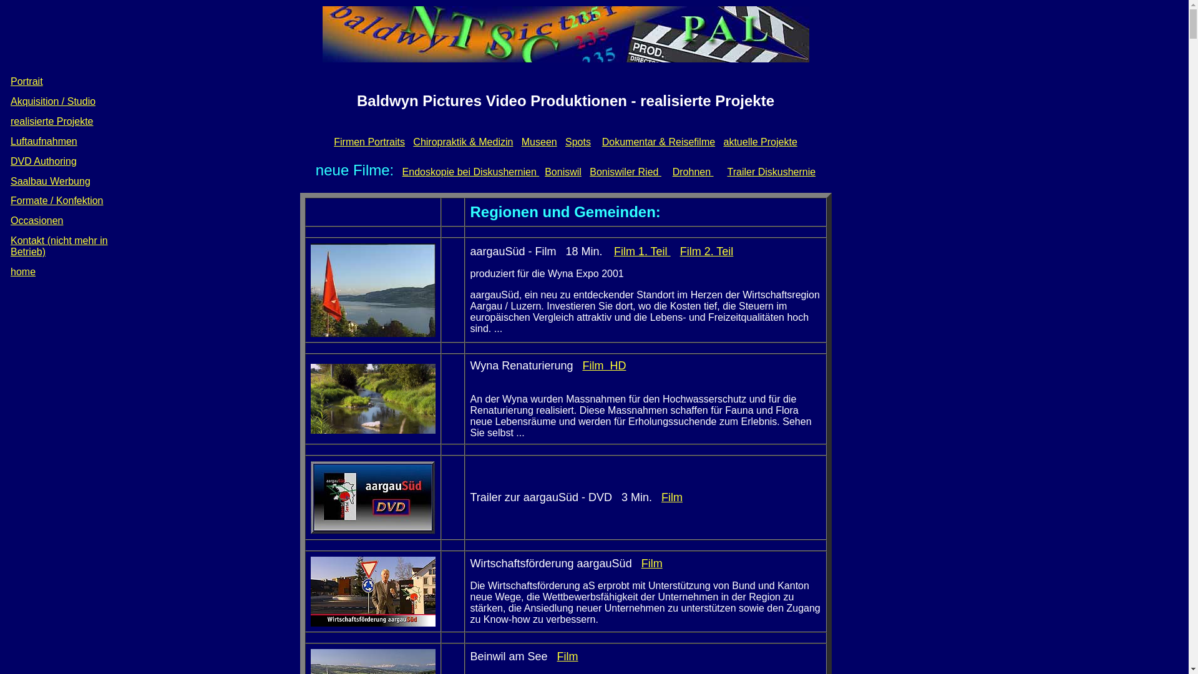 The height and width of the screenshot is (674, 1198). Describe the element at coordinates (578, 142) in the screenshot. I see `Spots` at that location.